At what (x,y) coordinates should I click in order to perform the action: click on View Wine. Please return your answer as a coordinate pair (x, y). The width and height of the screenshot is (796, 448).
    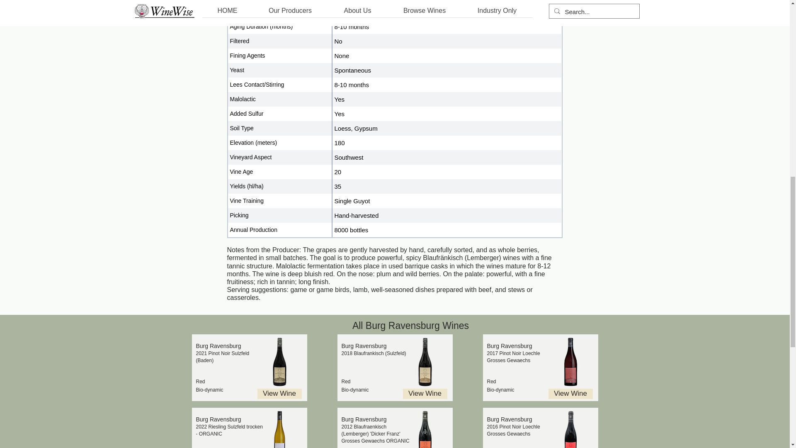
    Looking at the image, I should click on (425, 394).